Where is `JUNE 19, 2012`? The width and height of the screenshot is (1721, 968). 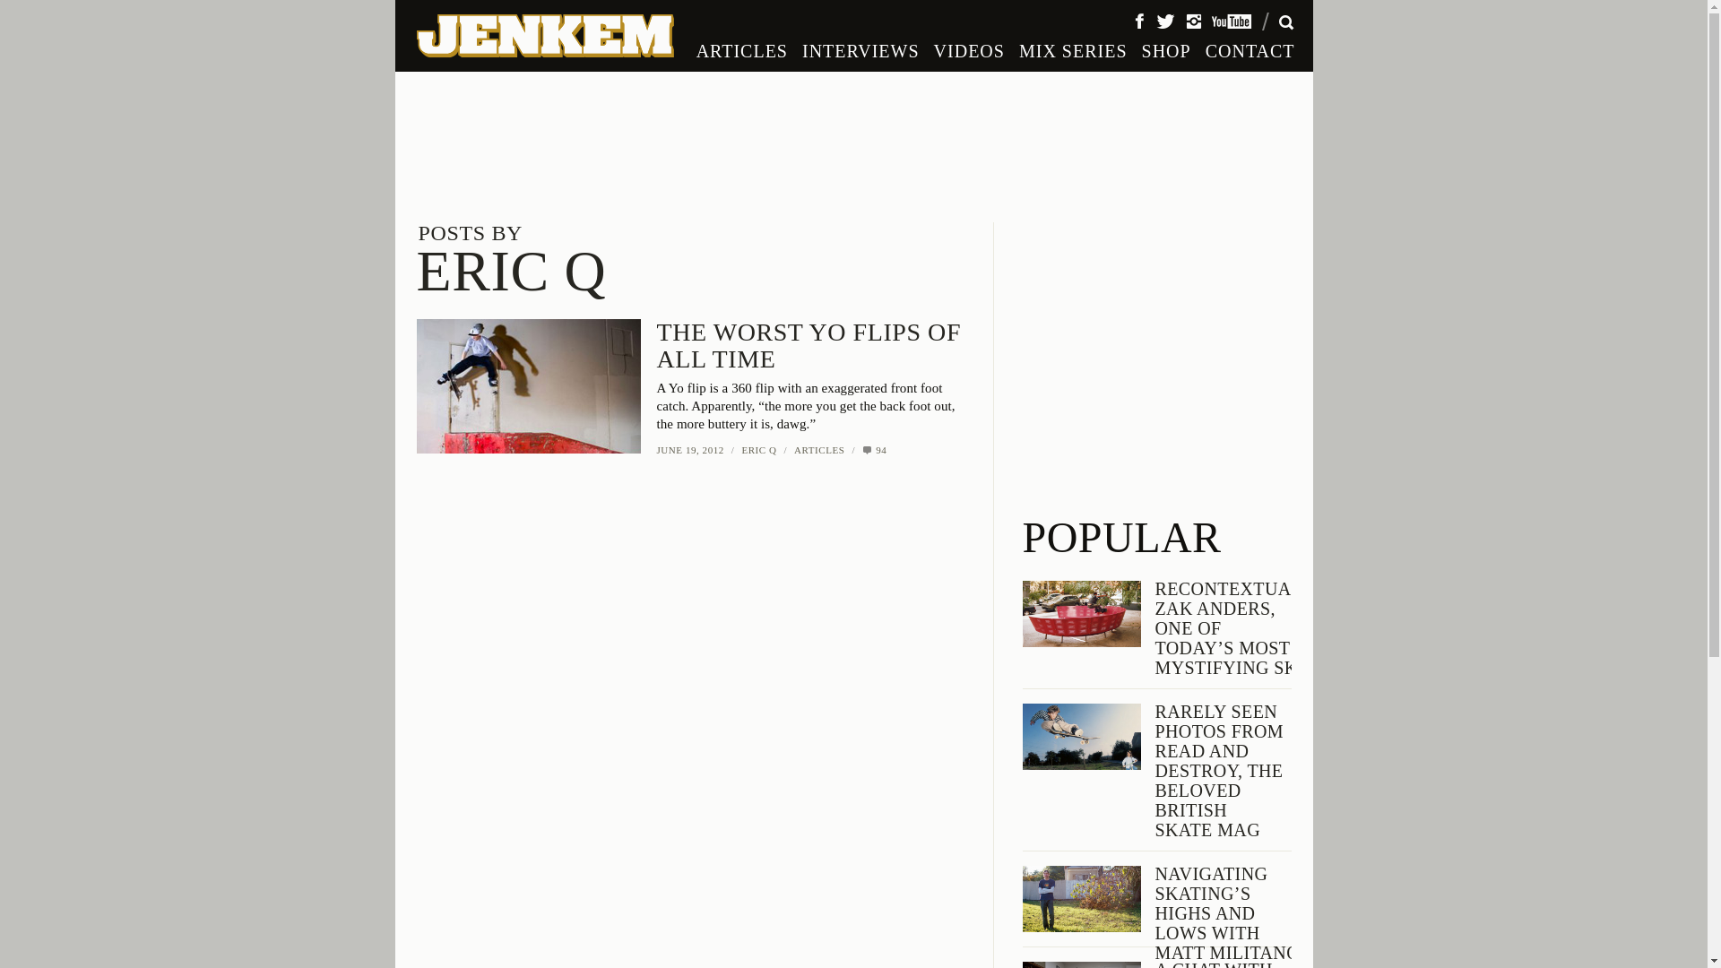
JUNE 19, 2012 is located at coordinates (1072, 50).